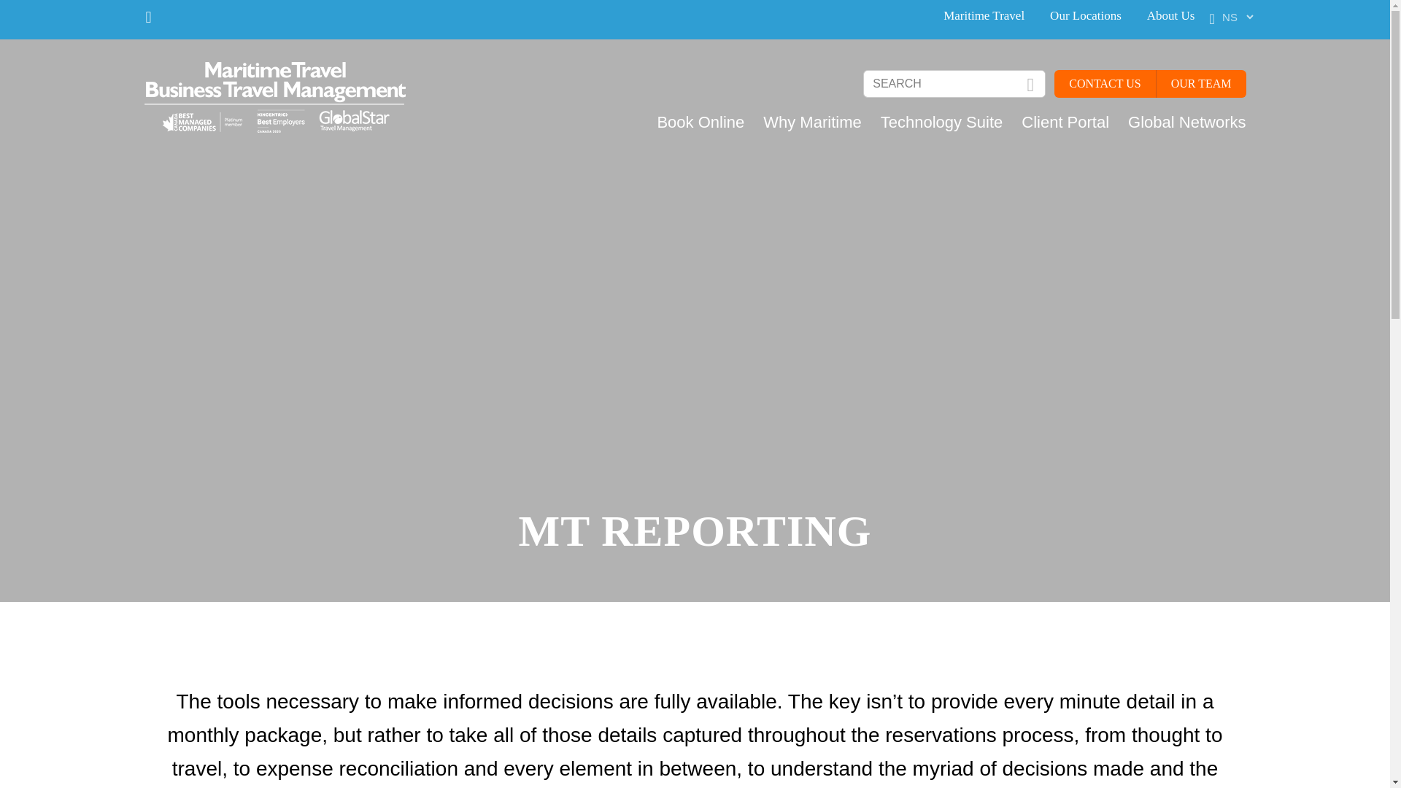  I want to click on Our Locations, so click(1086, 15).